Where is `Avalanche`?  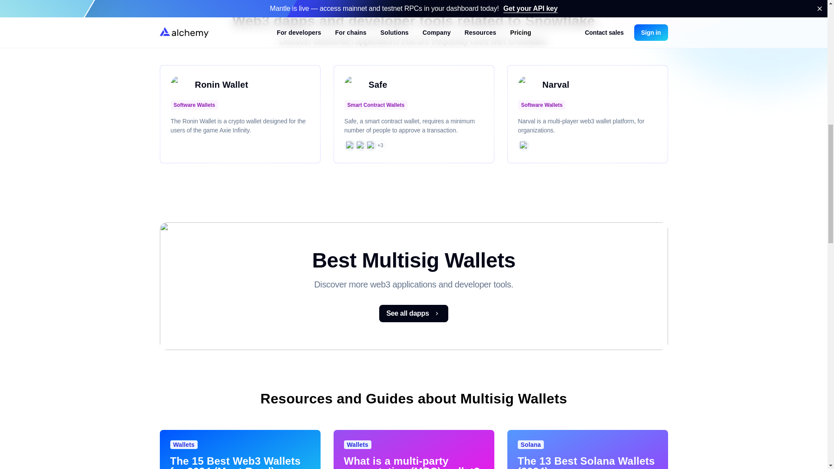
Avalanche is located at coordinates (371, 145).